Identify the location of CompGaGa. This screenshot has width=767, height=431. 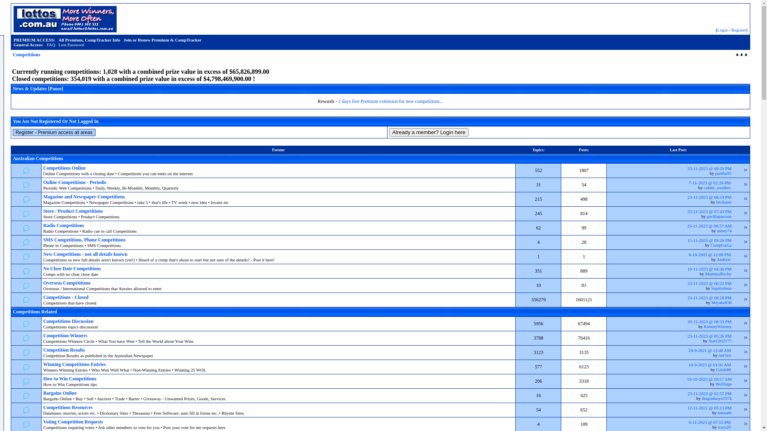
(721, 245).